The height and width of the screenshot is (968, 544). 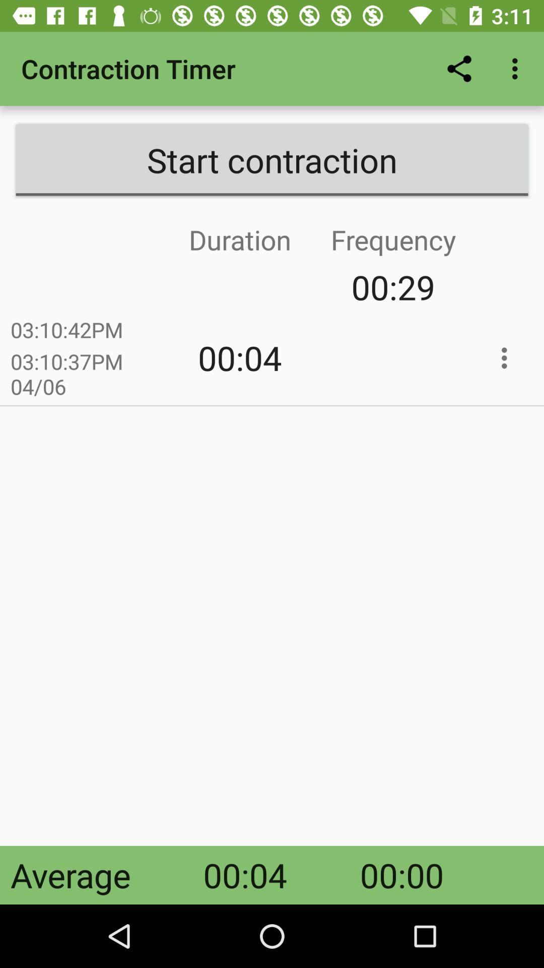 I want to click on select the more options button beside share button, so click(x=518, y=69).